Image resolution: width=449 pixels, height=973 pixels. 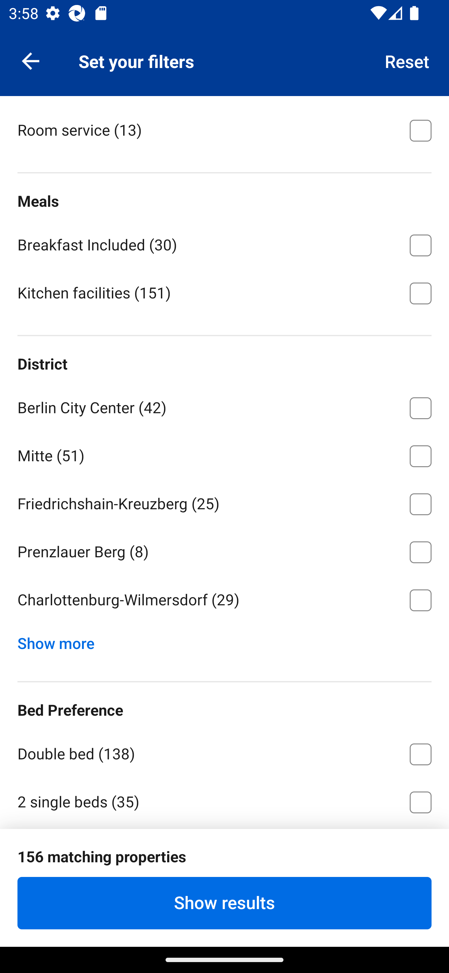 What do you see at coordinates (224, 293) in the screenshot?
I see `Kitchen facilities ⁦(151)` at bounding box center [224, 293].